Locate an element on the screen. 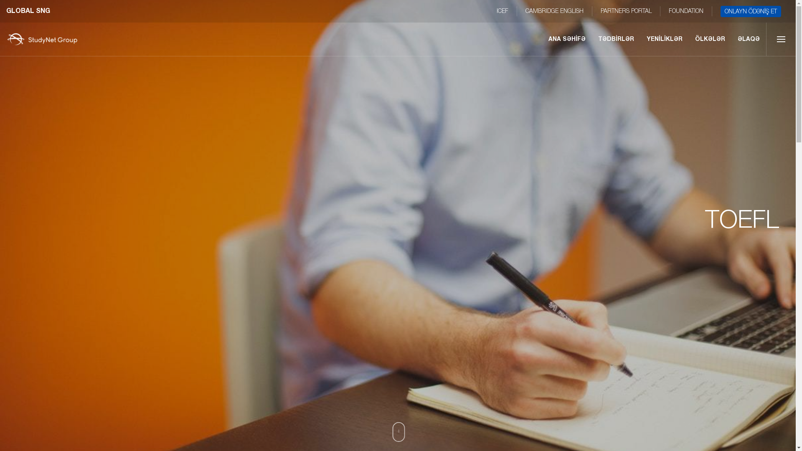  PARTNERS PORTAL is located at coordinates (626, 11).